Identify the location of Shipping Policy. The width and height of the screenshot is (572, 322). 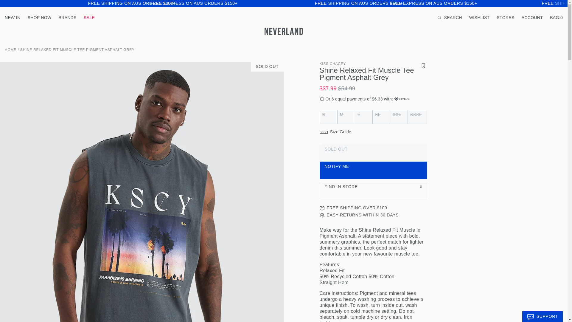
(132, 3).